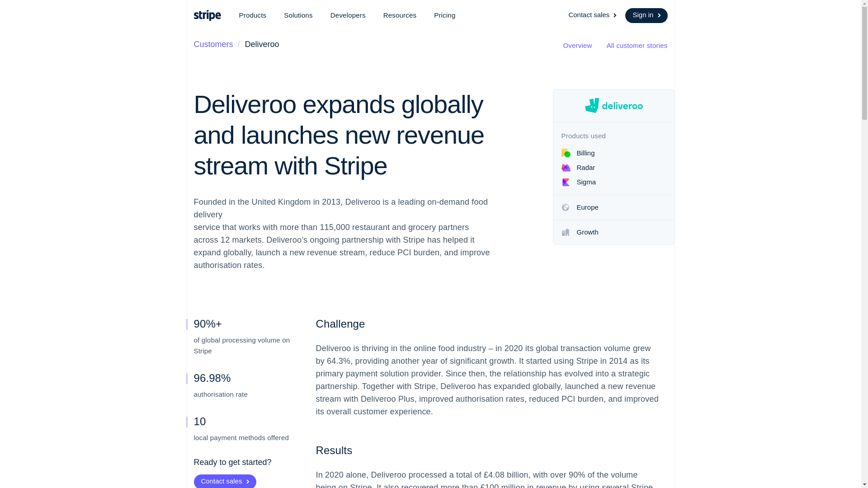 This screenshot has height=488, width=868. I want to click on Products, so click(252, 15).